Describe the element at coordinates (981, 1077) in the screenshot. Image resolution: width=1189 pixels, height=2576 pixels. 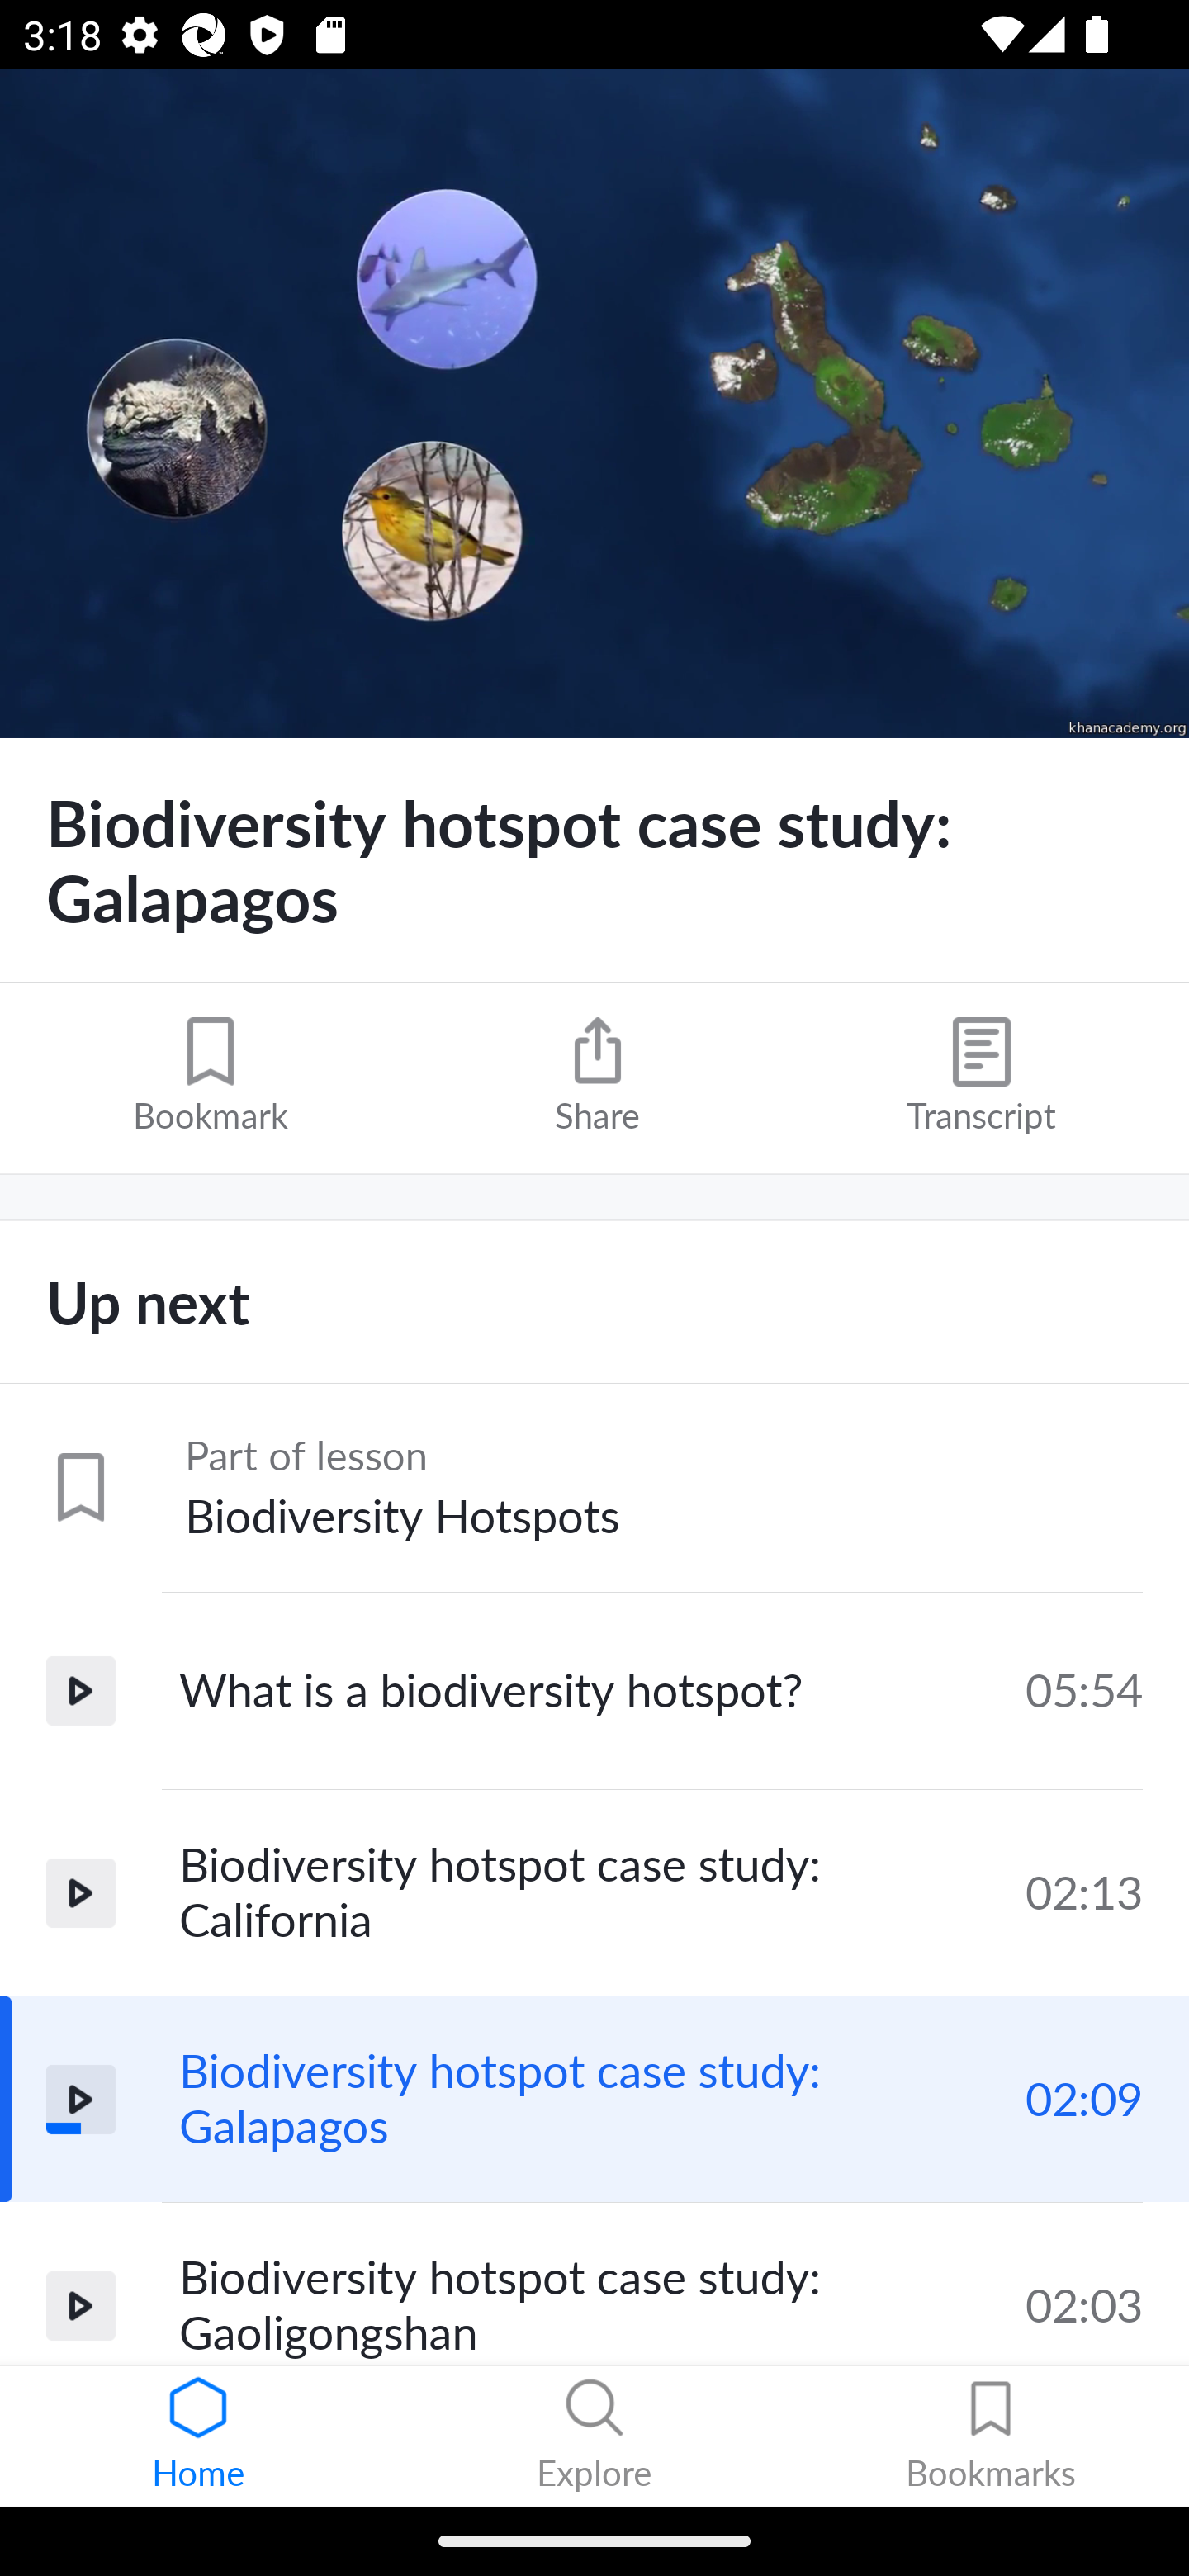
I see `Transcript` at that location.